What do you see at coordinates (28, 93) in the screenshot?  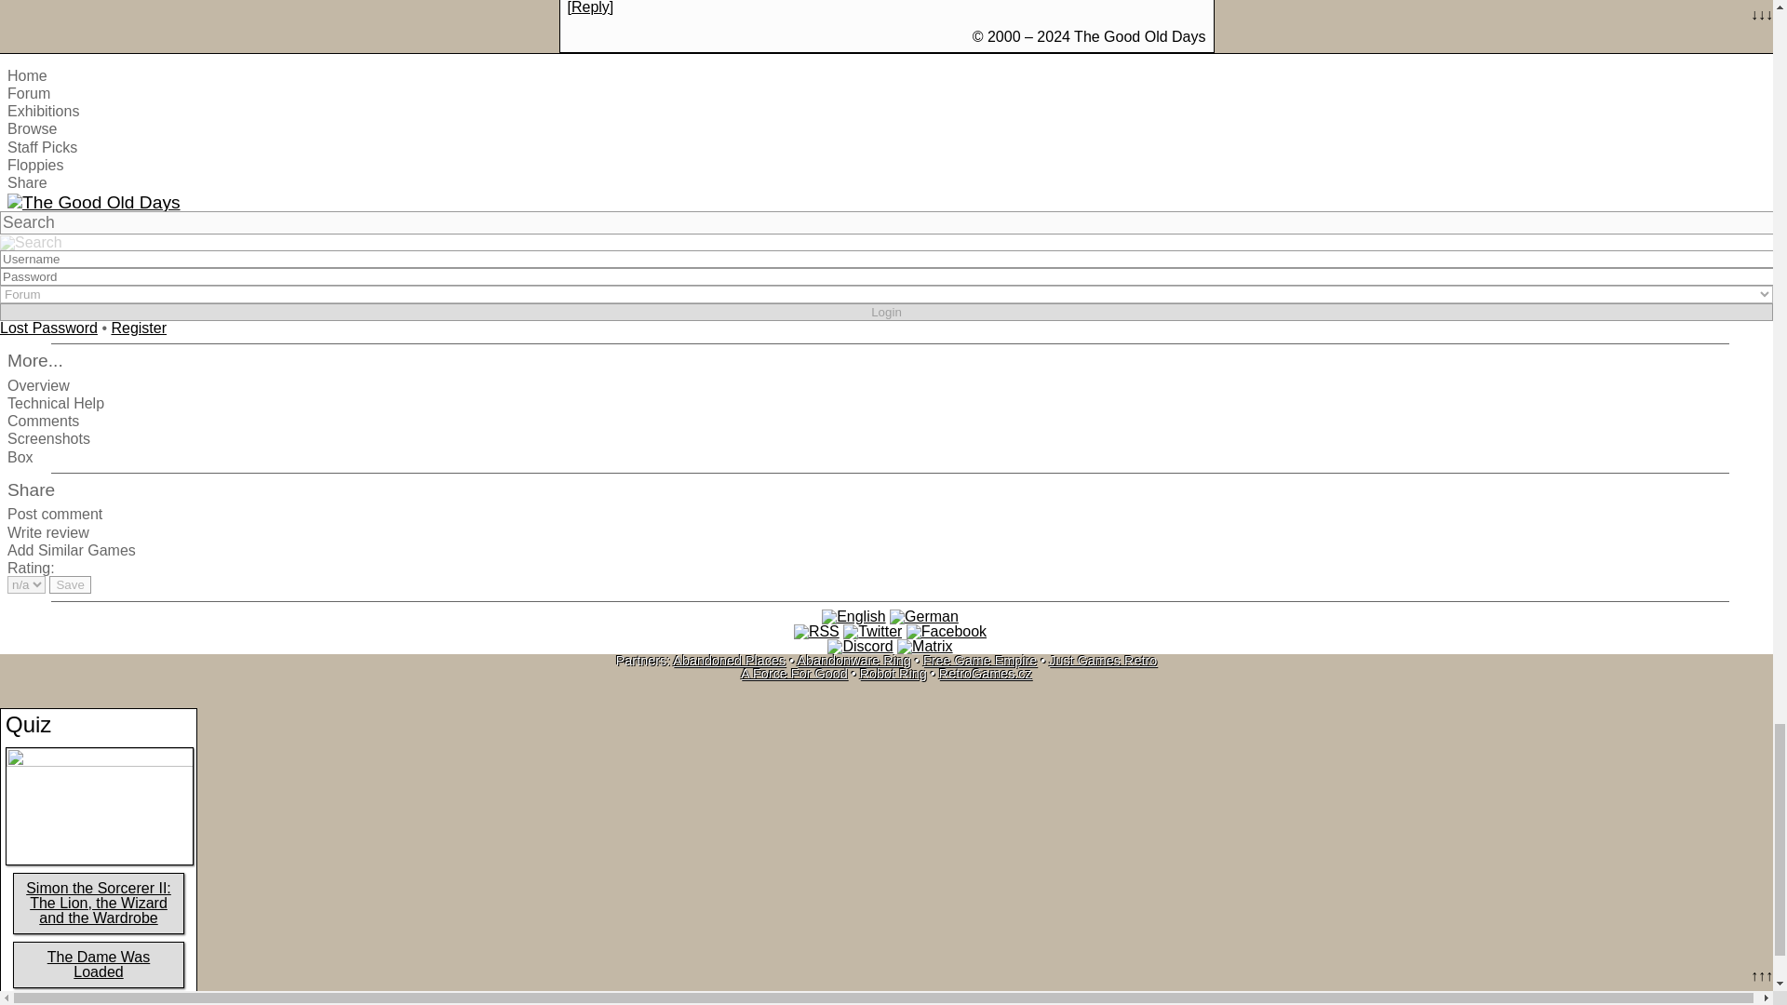 I see `Forum` at bounding box center [28, 93].